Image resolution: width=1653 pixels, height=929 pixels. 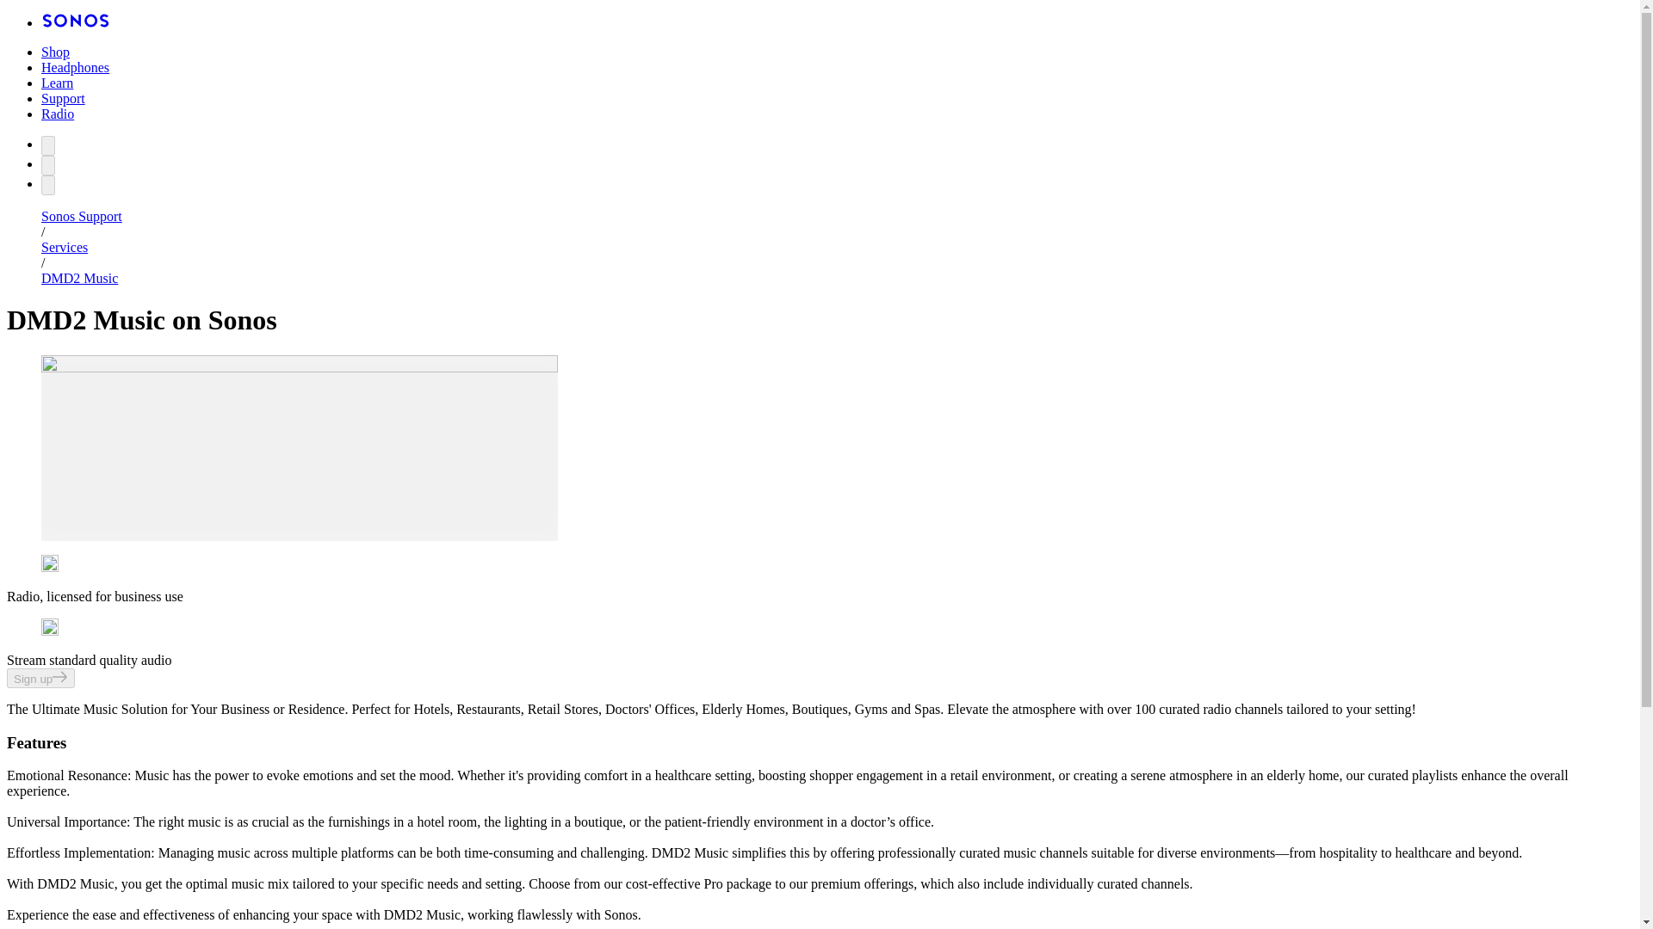 I want to click on Headphones, so click(x=75, y=67).